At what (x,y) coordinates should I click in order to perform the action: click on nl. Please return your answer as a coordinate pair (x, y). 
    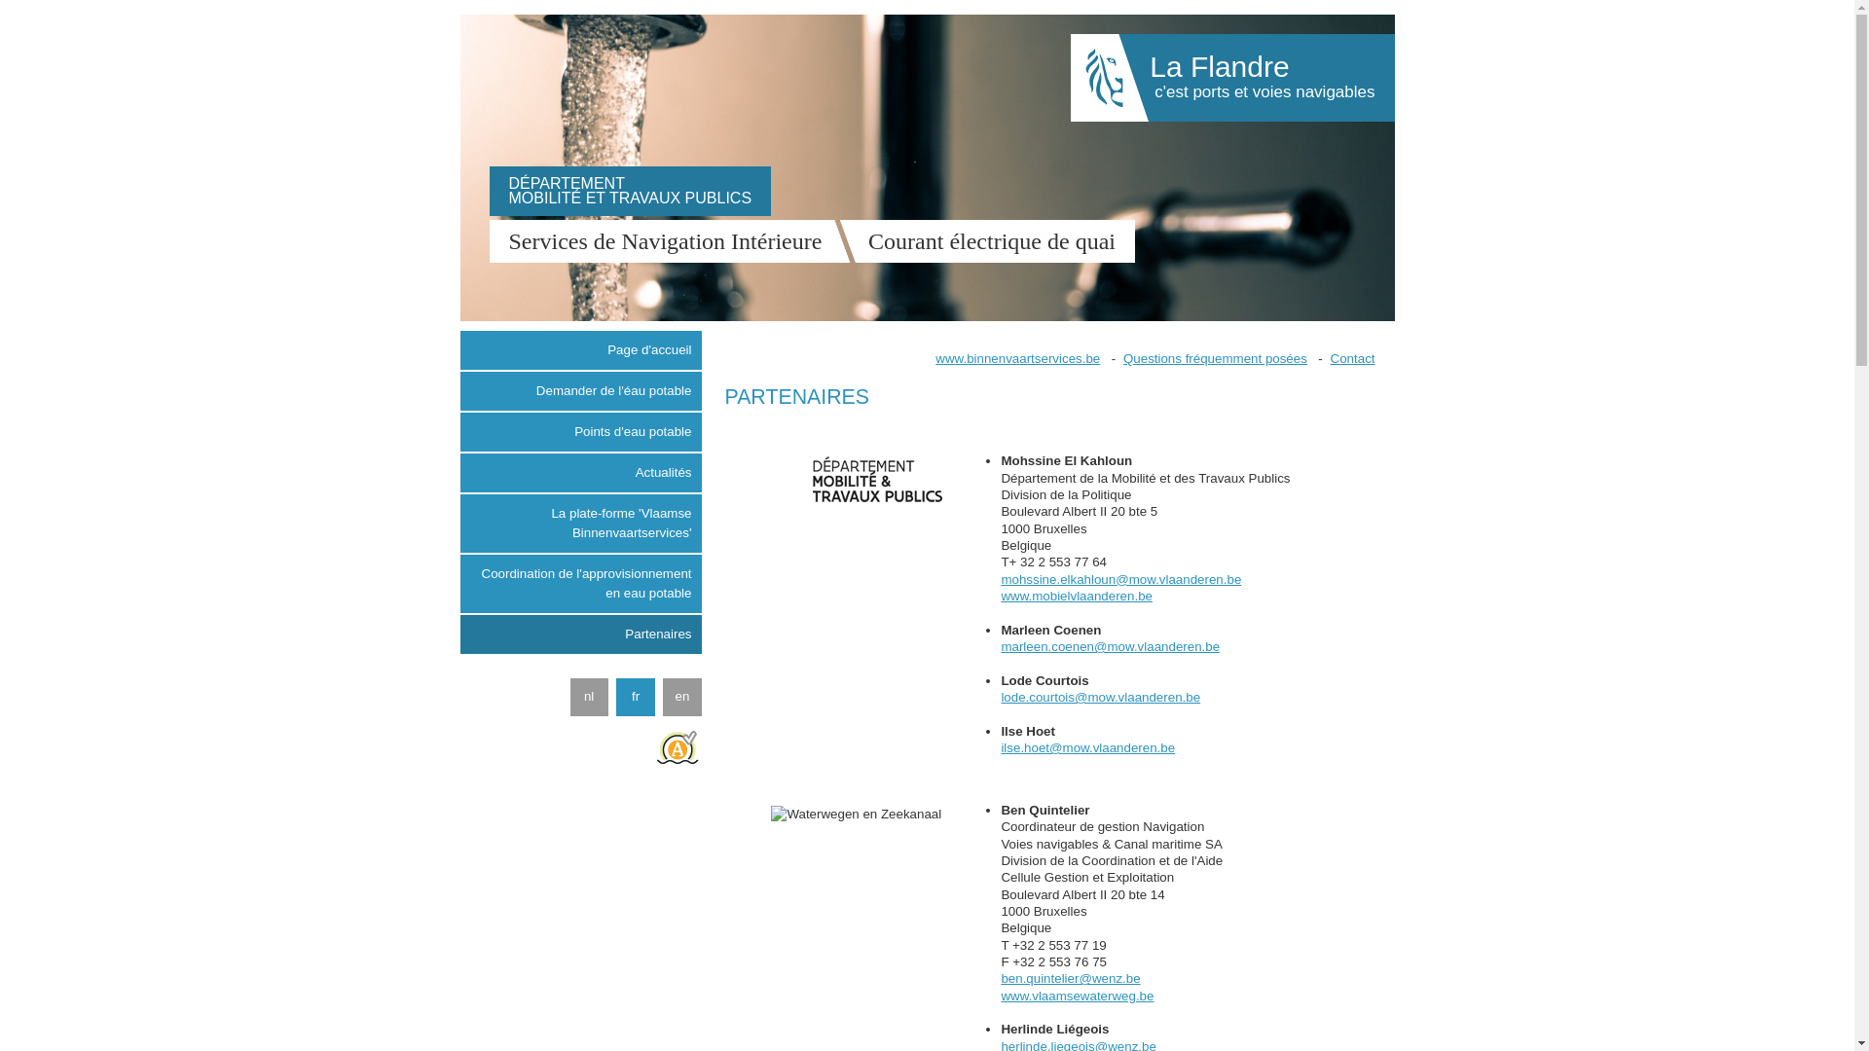
    Looking at the image, I should click on (590, 697).